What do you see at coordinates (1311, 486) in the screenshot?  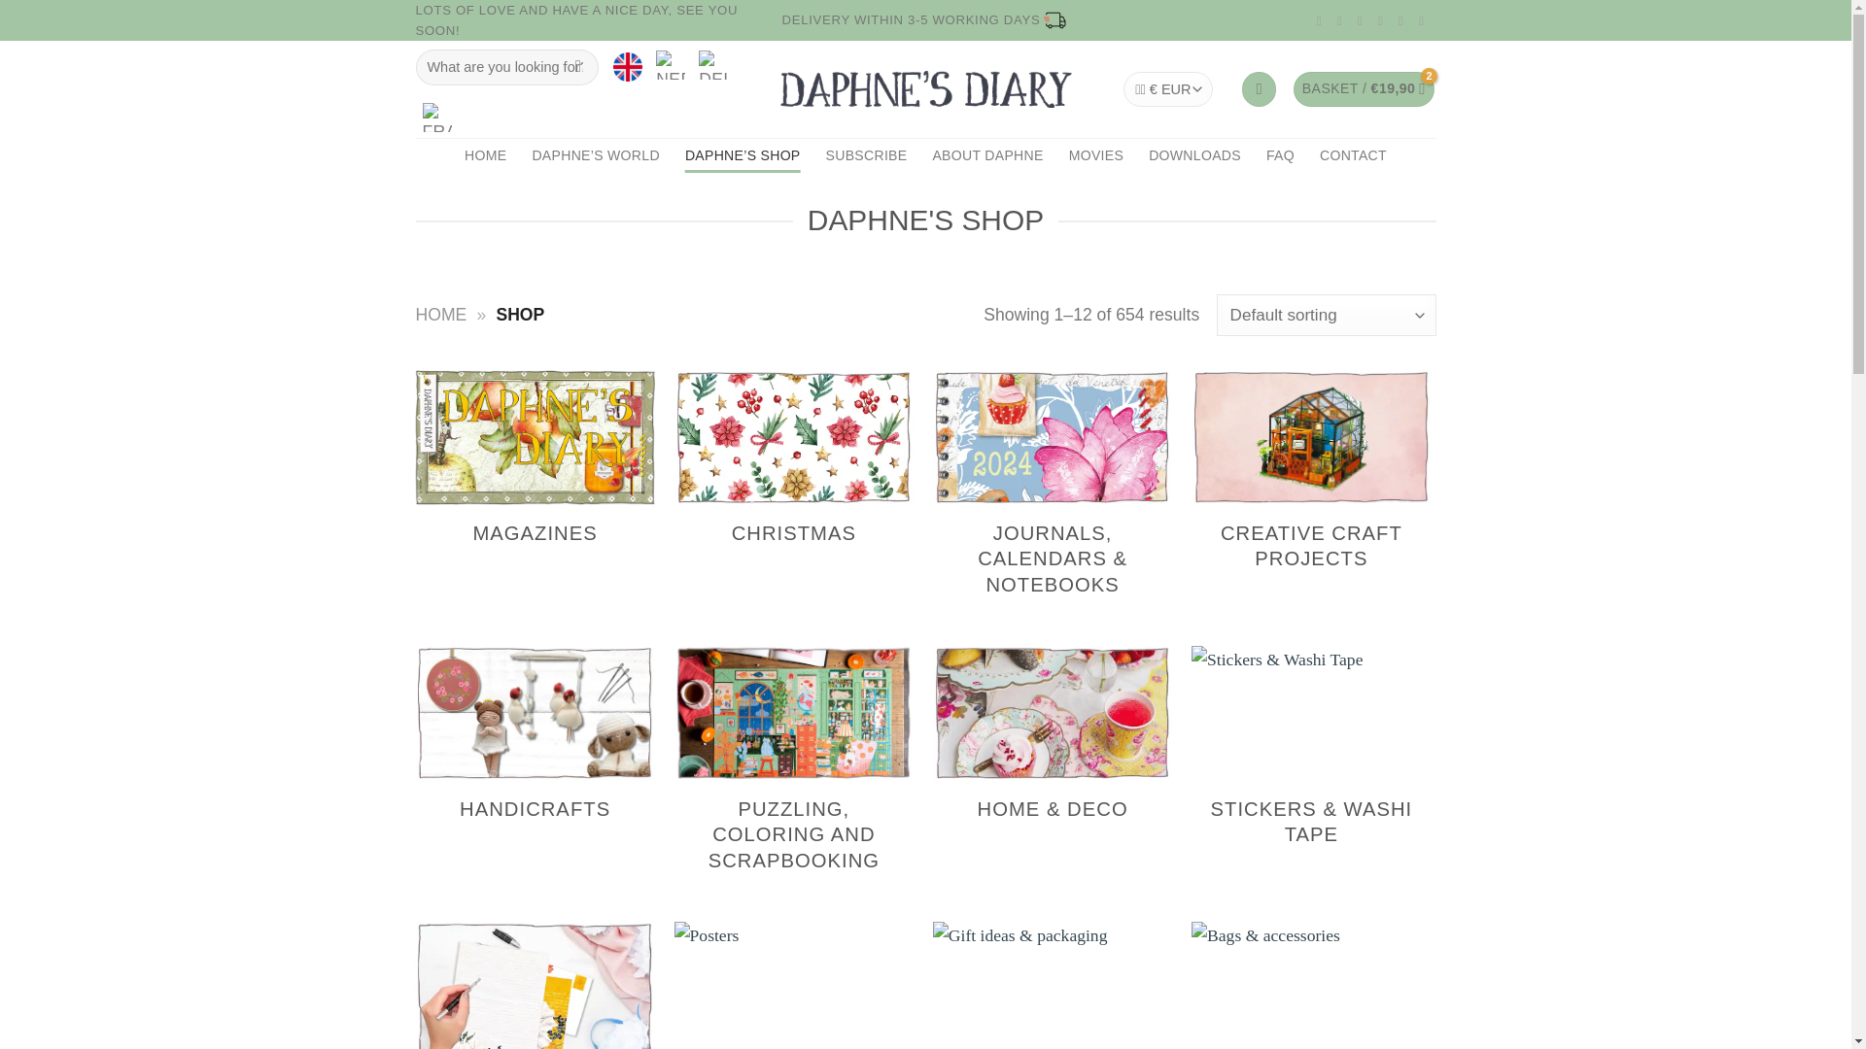 I see `CREATIVE CRAFT PROJECTS` at bounding box center [1311, 486].